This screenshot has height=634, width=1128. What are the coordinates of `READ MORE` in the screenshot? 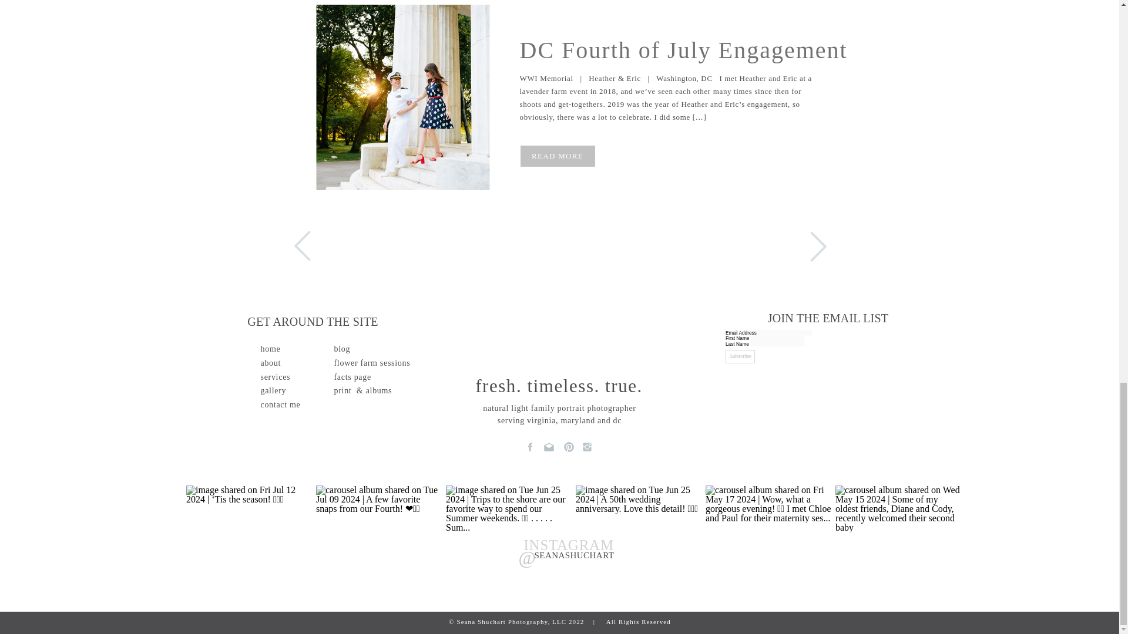 It's located at (558, 155).